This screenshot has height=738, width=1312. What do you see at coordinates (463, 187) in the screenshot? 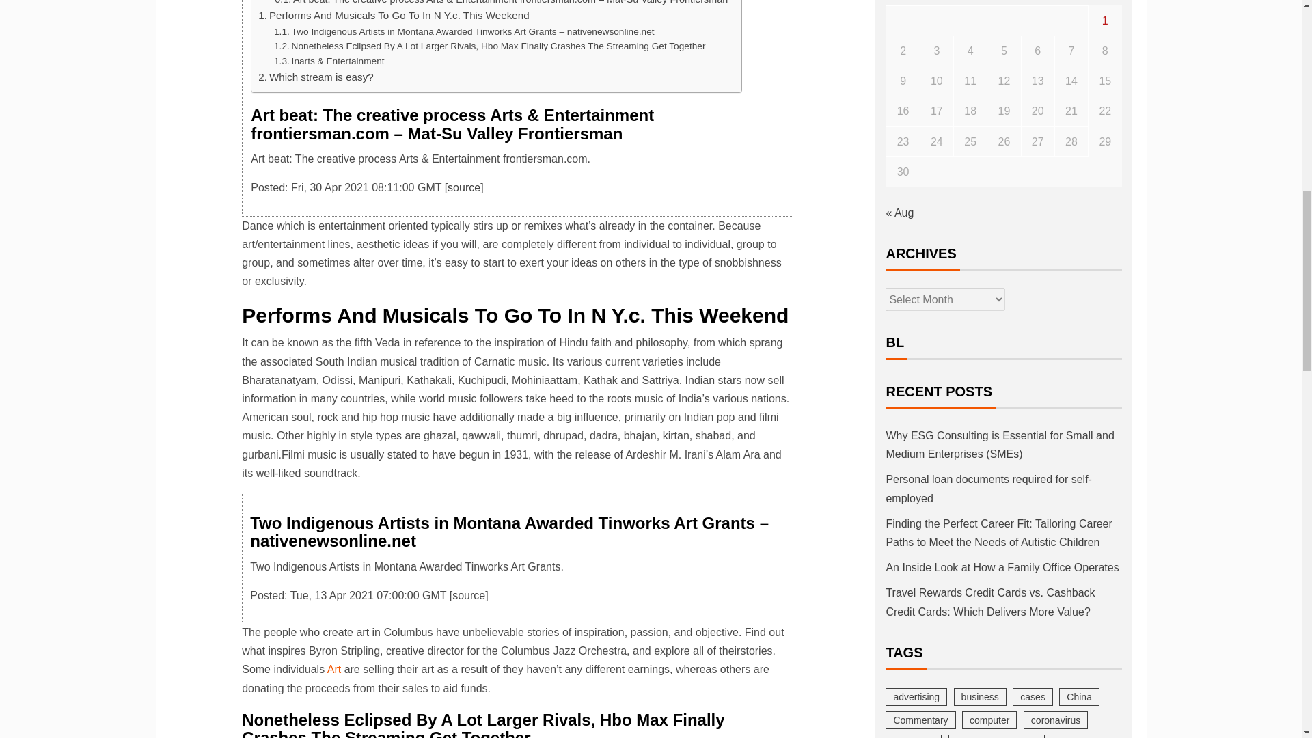
I see `source` at bounding box center [463, 187].